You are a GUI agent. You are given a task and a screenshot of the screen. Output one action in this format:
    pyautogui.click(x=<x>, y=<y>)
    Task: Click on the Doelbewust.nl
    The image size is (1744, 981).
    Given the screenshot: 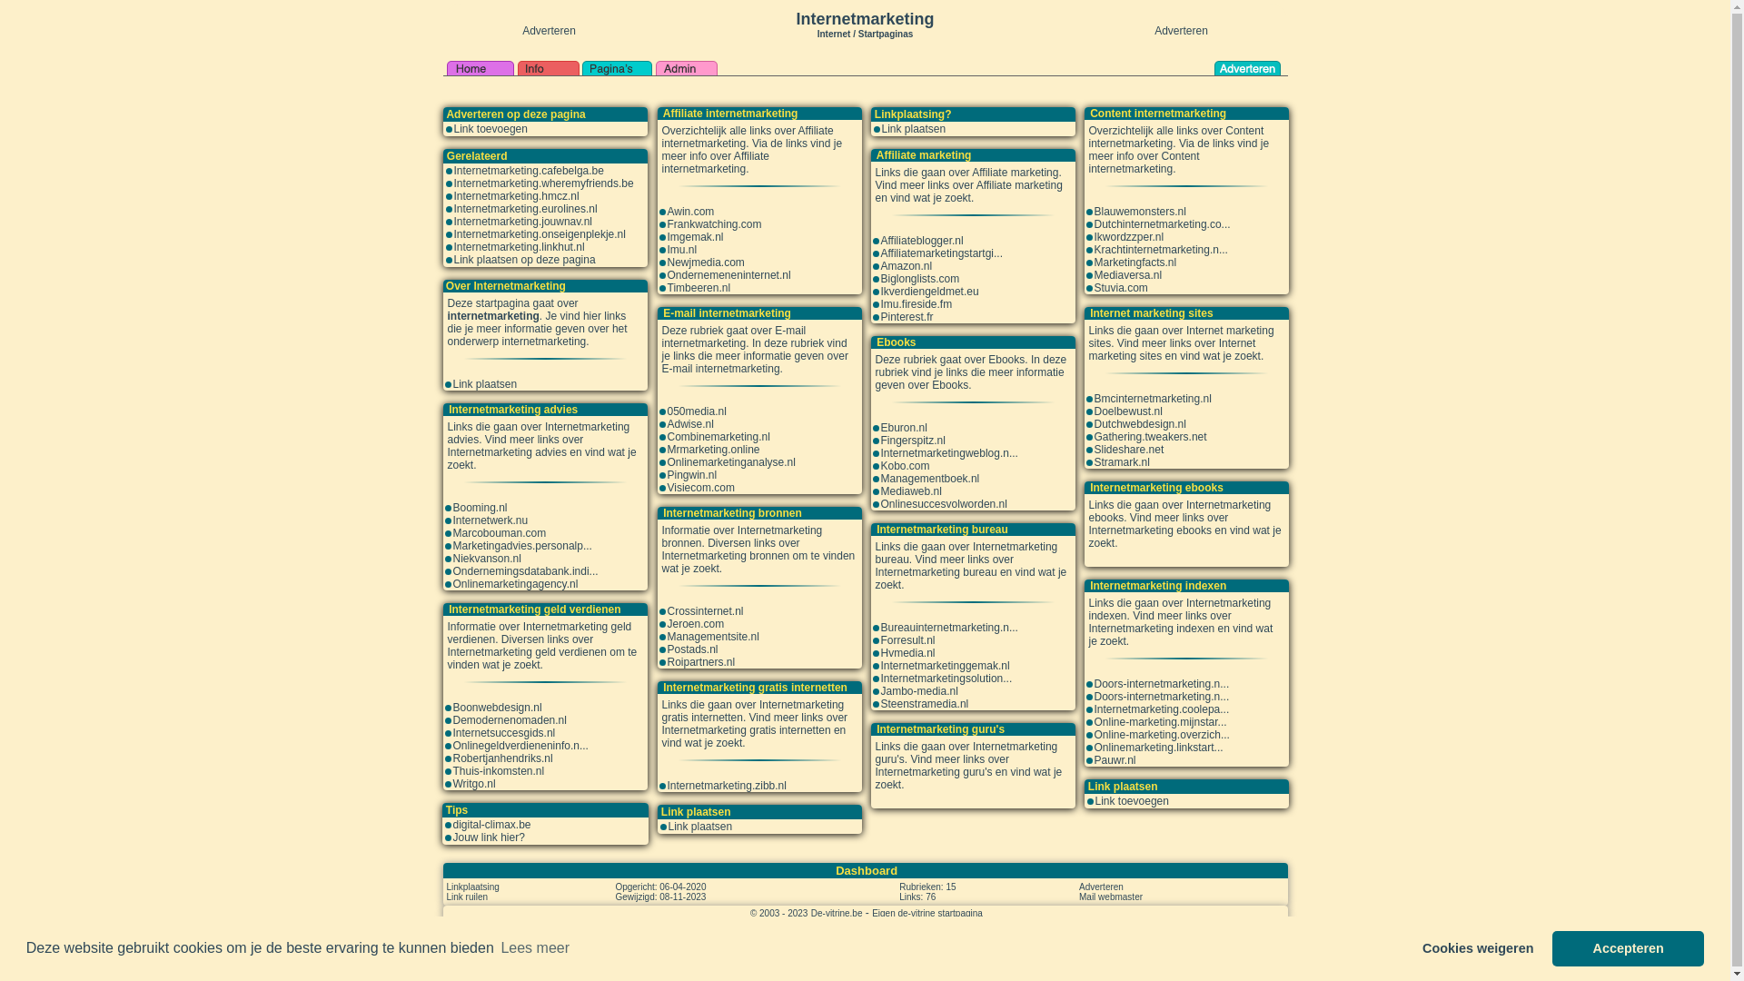 What is the action you would take?
    pyautogui.click(x=1128, y=411)
    